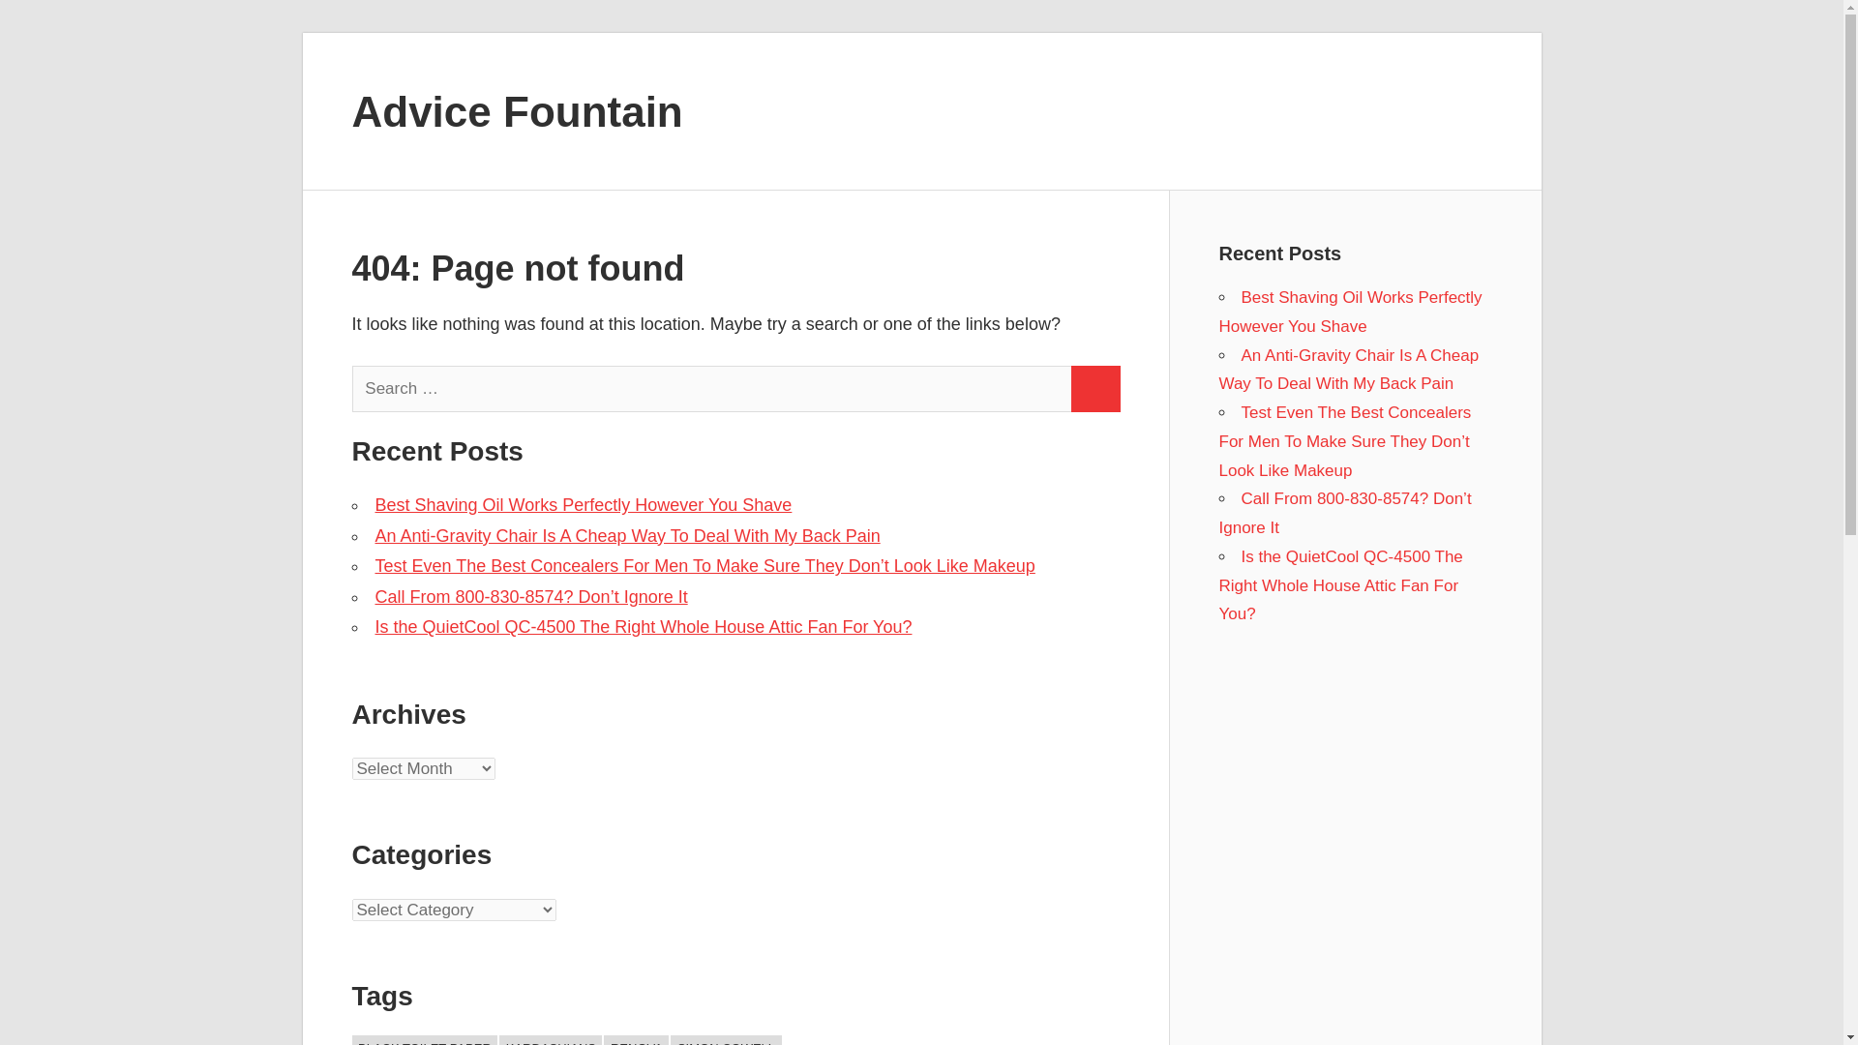 The image size is (1858, 1045). Describe the element at coordinates (712, 389) in the screenshot. I see `Search for:` at that location.